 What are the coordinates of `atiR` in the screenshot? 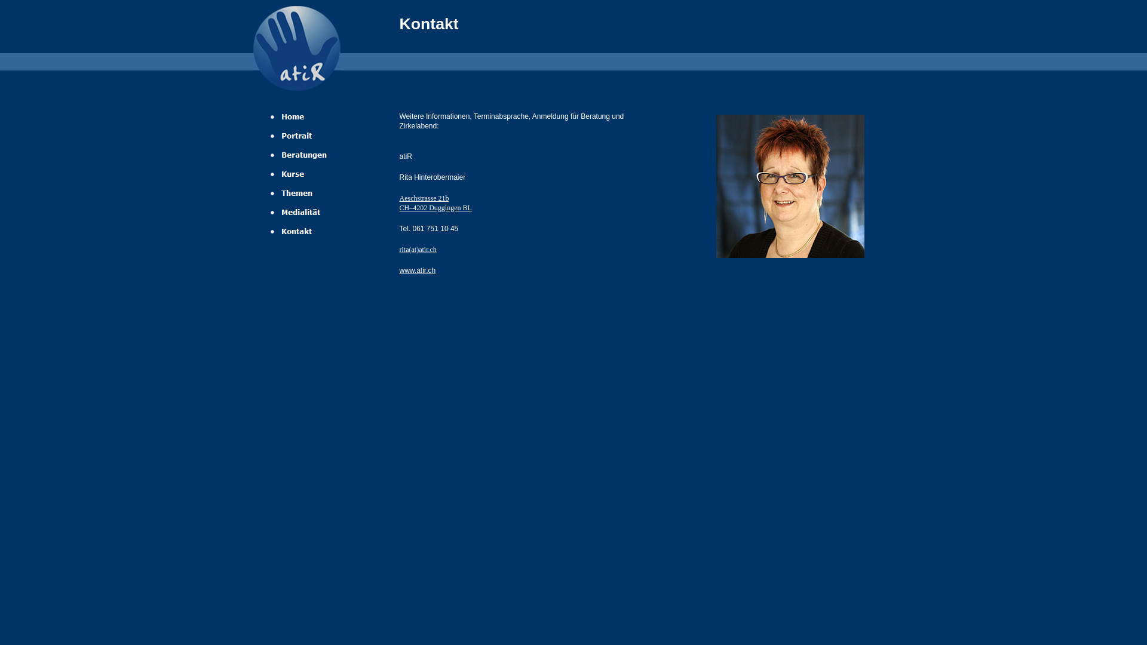 It's located at (297, 48).